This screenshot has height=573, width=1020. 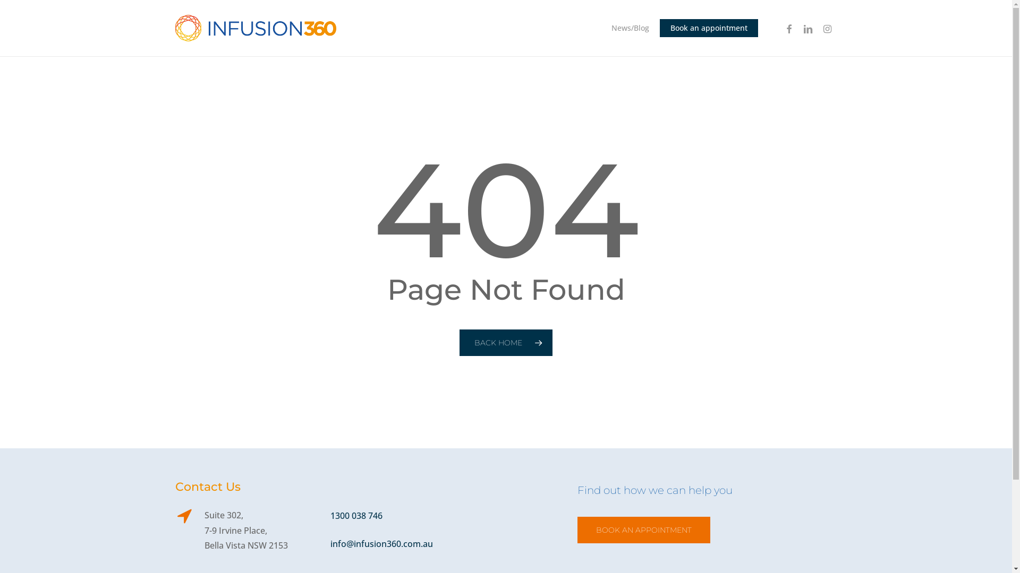 What do you see at coordinates (630, 28) in the screenshot?
I see `News/Blog` at bounding box center [630, 28].